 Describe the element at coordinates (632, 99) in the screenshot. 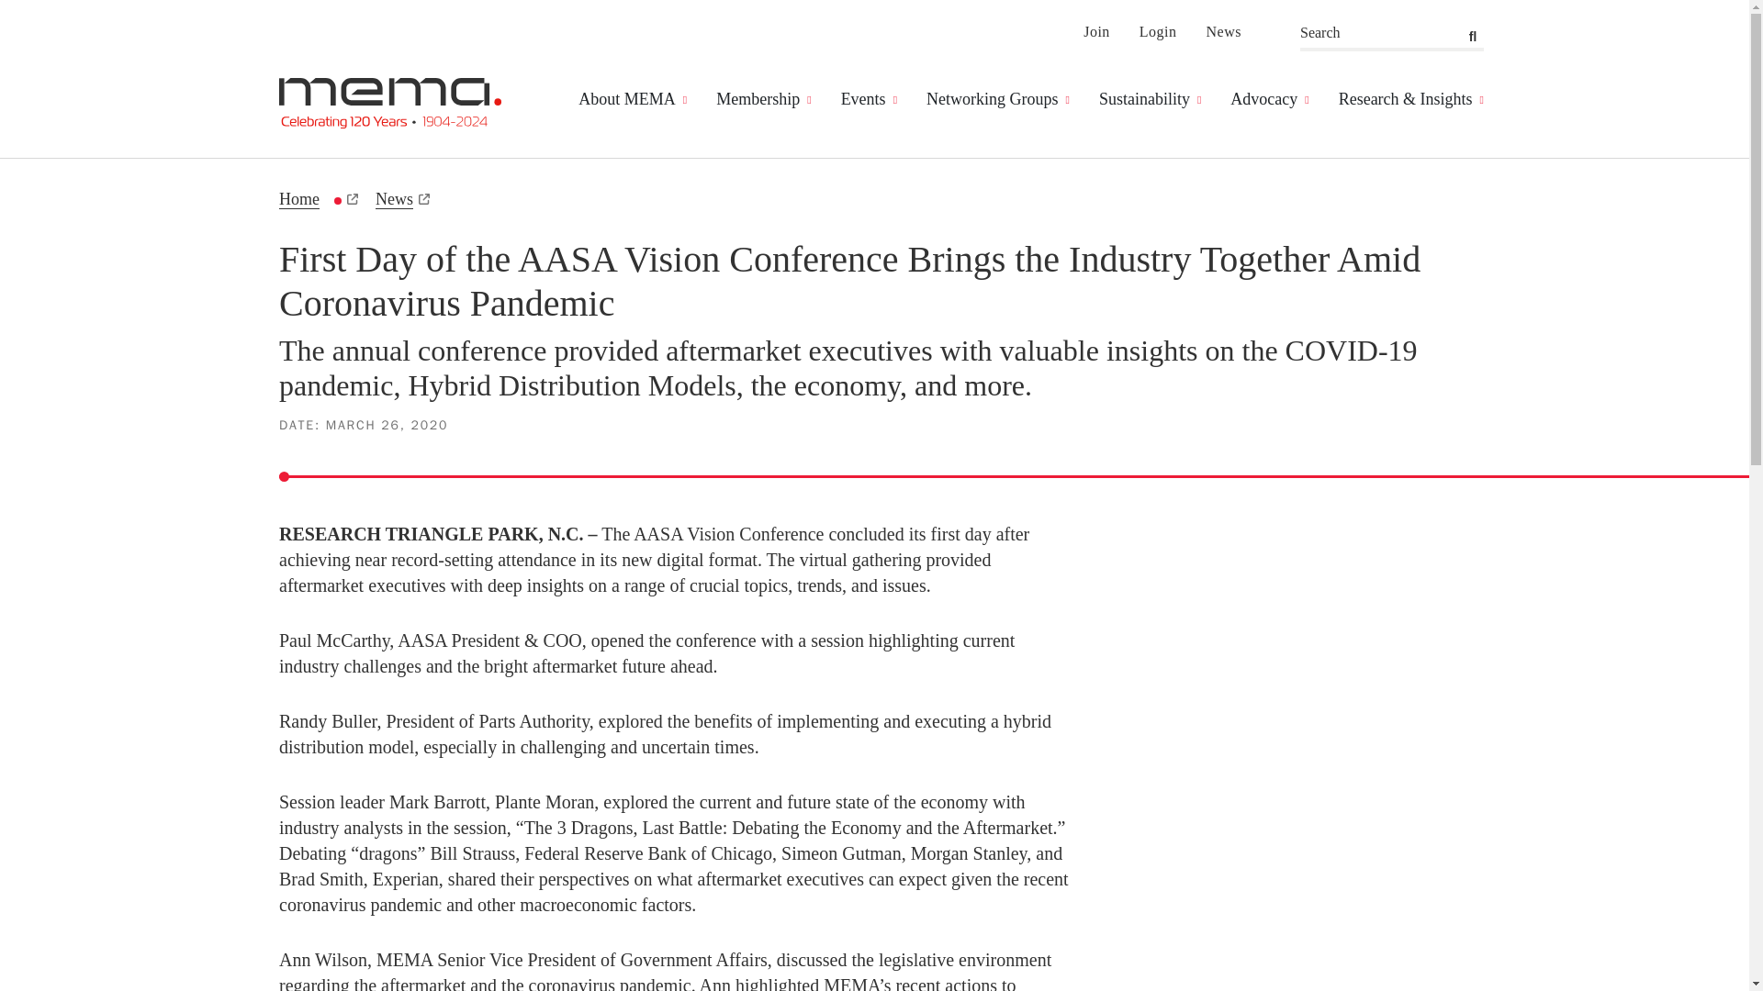

I see `About MEMA` at that location.